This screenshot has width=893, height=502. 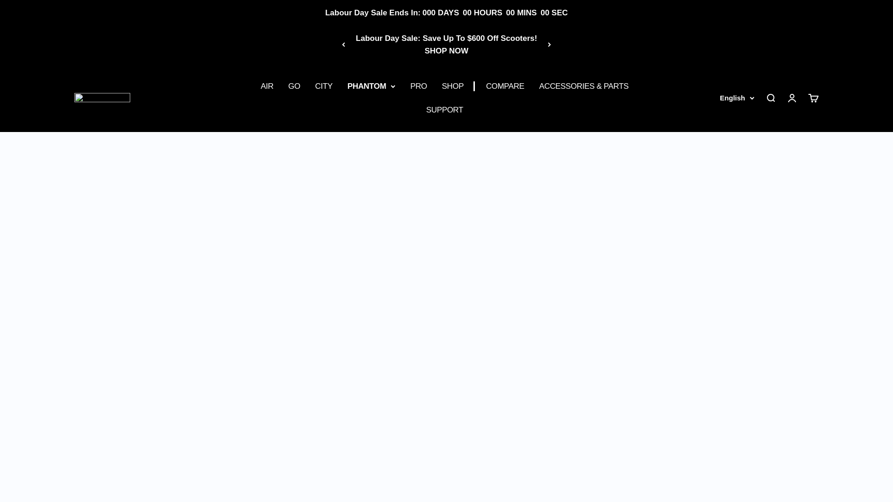 I want to click on GO, so click(x=294, y=86).